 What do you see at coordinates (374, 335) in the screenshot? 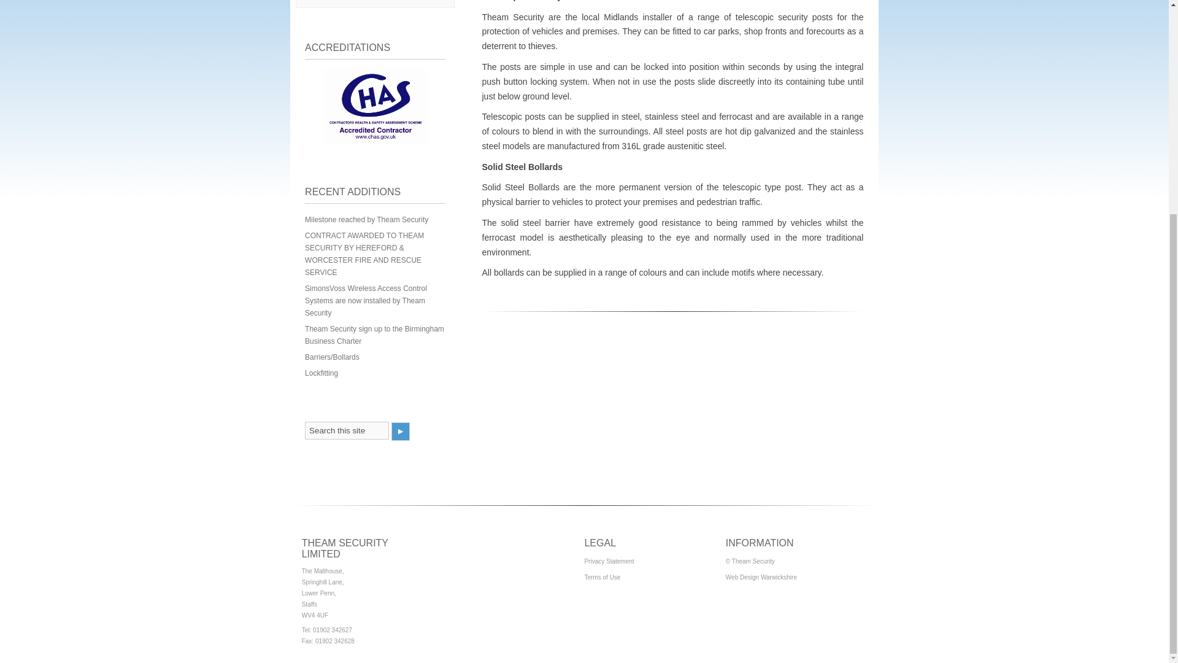
I see `Theam Security sign up to the Birmingham Business Charter` at bounding box center [374, 335].